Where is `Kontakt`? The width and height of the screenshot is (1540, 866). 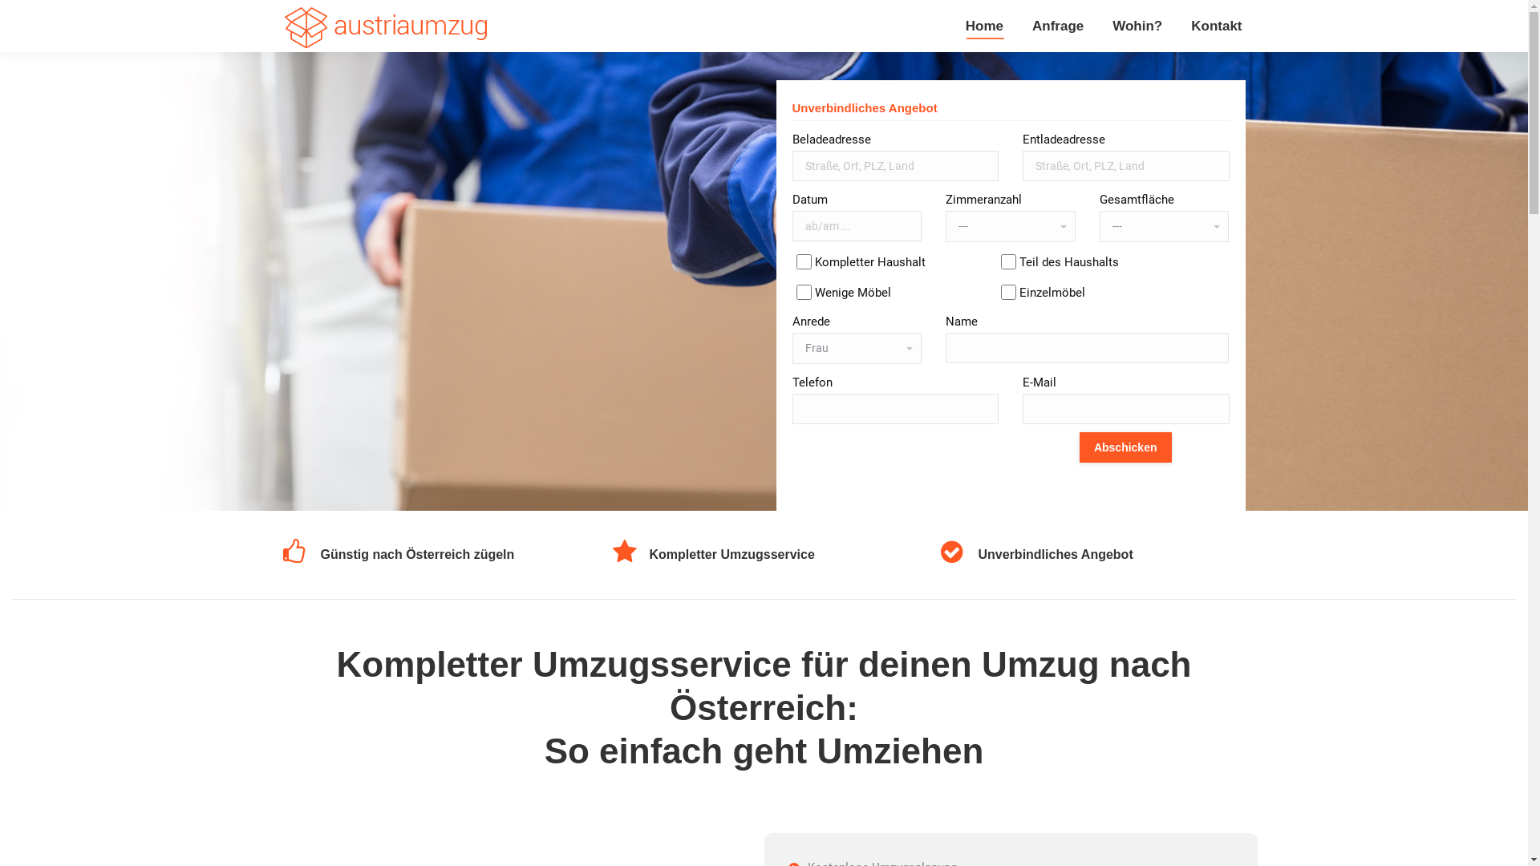
Kontakt is located at coordinates (1216, 26).